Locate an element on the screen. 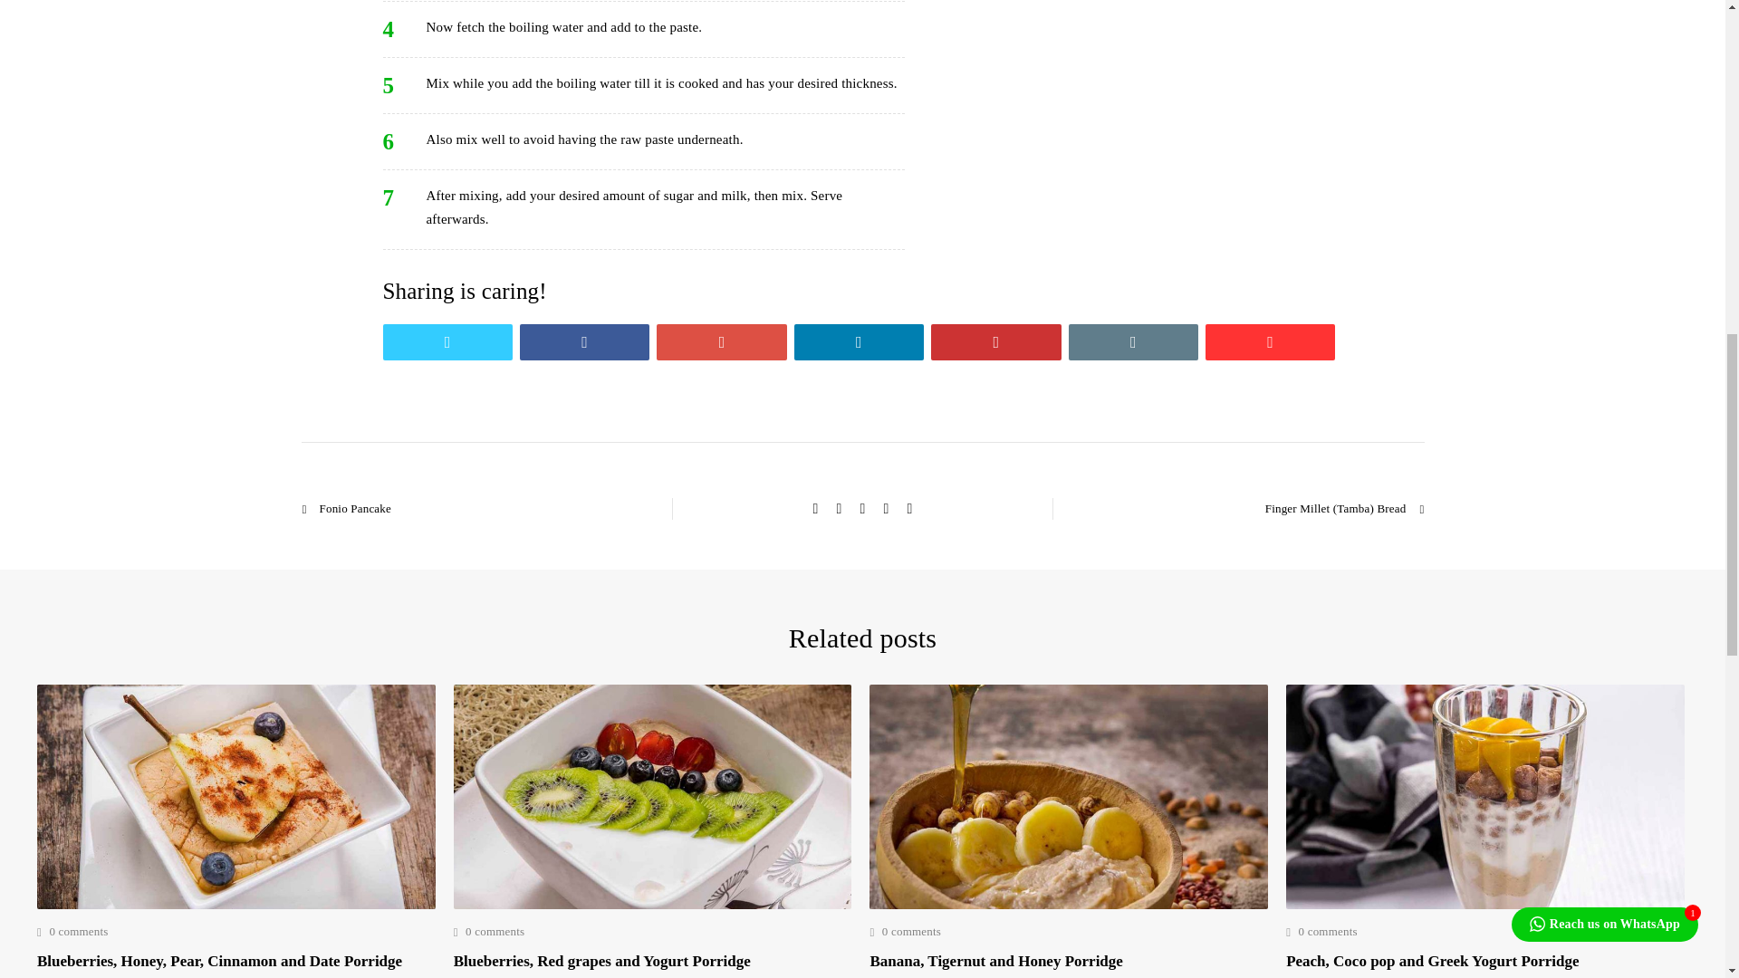 The height and width of the screenshot is (978, 1739). Share on facebook is located at coordinates (584, 342).